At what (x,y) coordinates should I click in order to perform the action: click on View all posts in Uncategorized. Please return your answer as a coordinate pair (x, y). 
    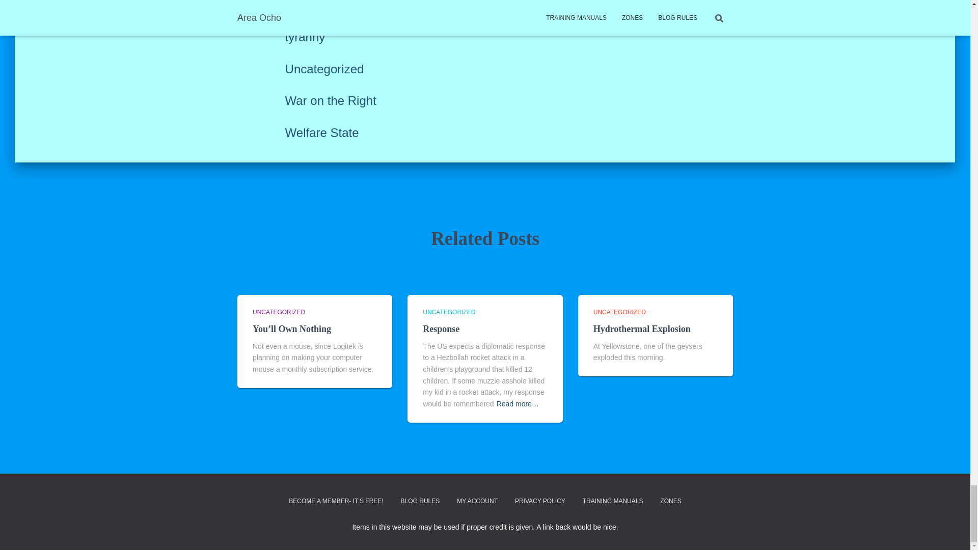
    Looking at the image, I should click on (619, 312).